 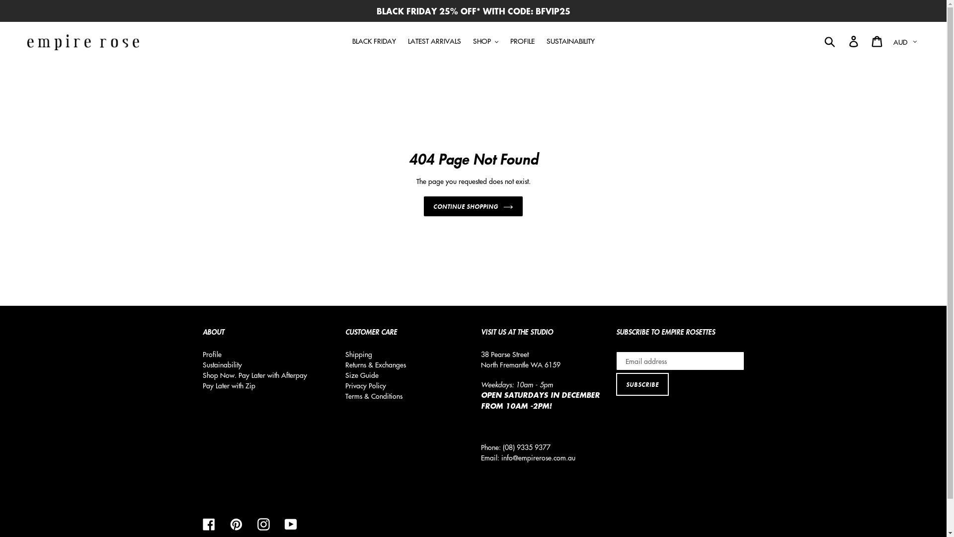 I want to click on Submit, so click(x=831, y=41).